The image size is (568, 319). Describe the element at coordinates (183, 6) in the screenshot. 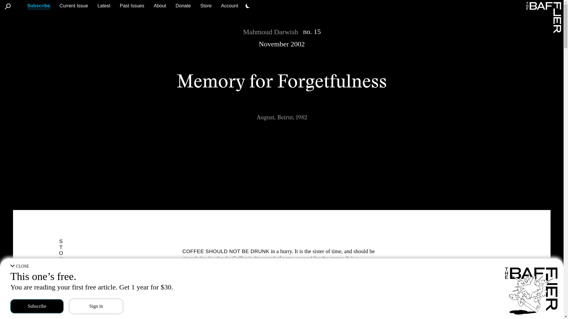

I see `Donate` at that location.